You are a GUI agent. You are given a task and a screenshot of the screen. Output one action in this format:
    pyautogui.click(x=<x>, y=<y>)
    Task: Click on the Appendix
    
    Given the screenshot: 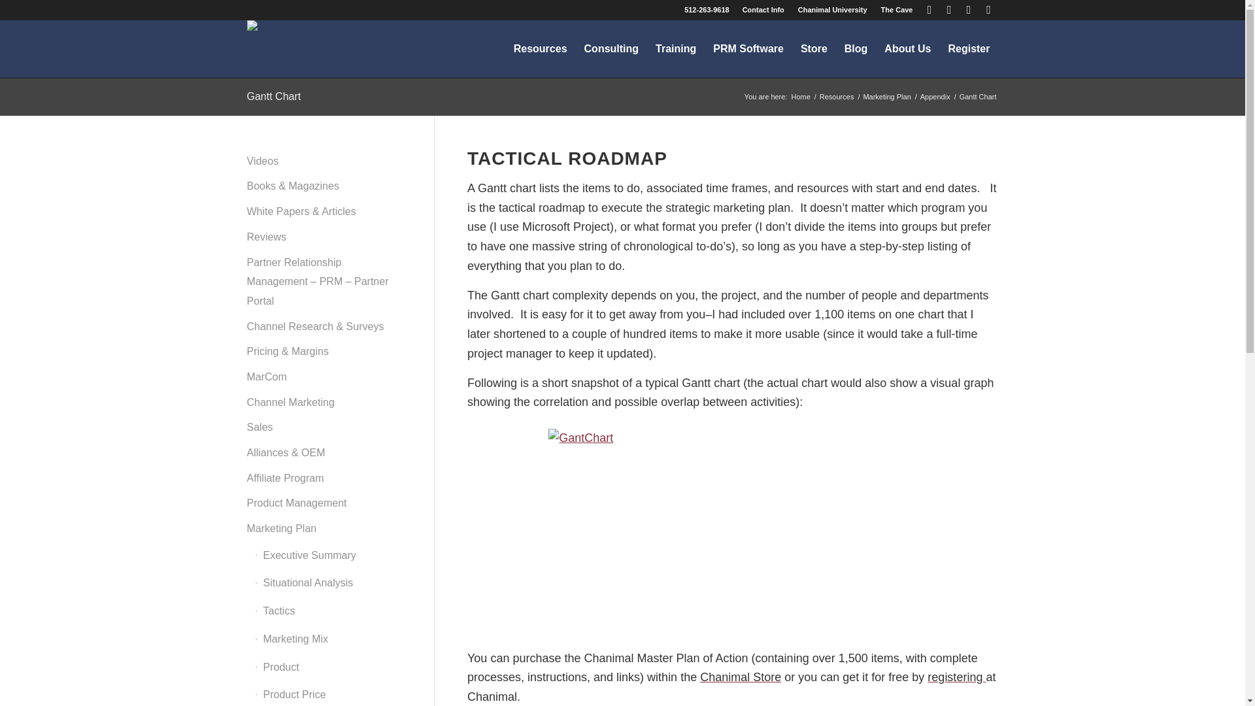 What is the action you would take?
    pyautogui.click(x=935, y=97)
    